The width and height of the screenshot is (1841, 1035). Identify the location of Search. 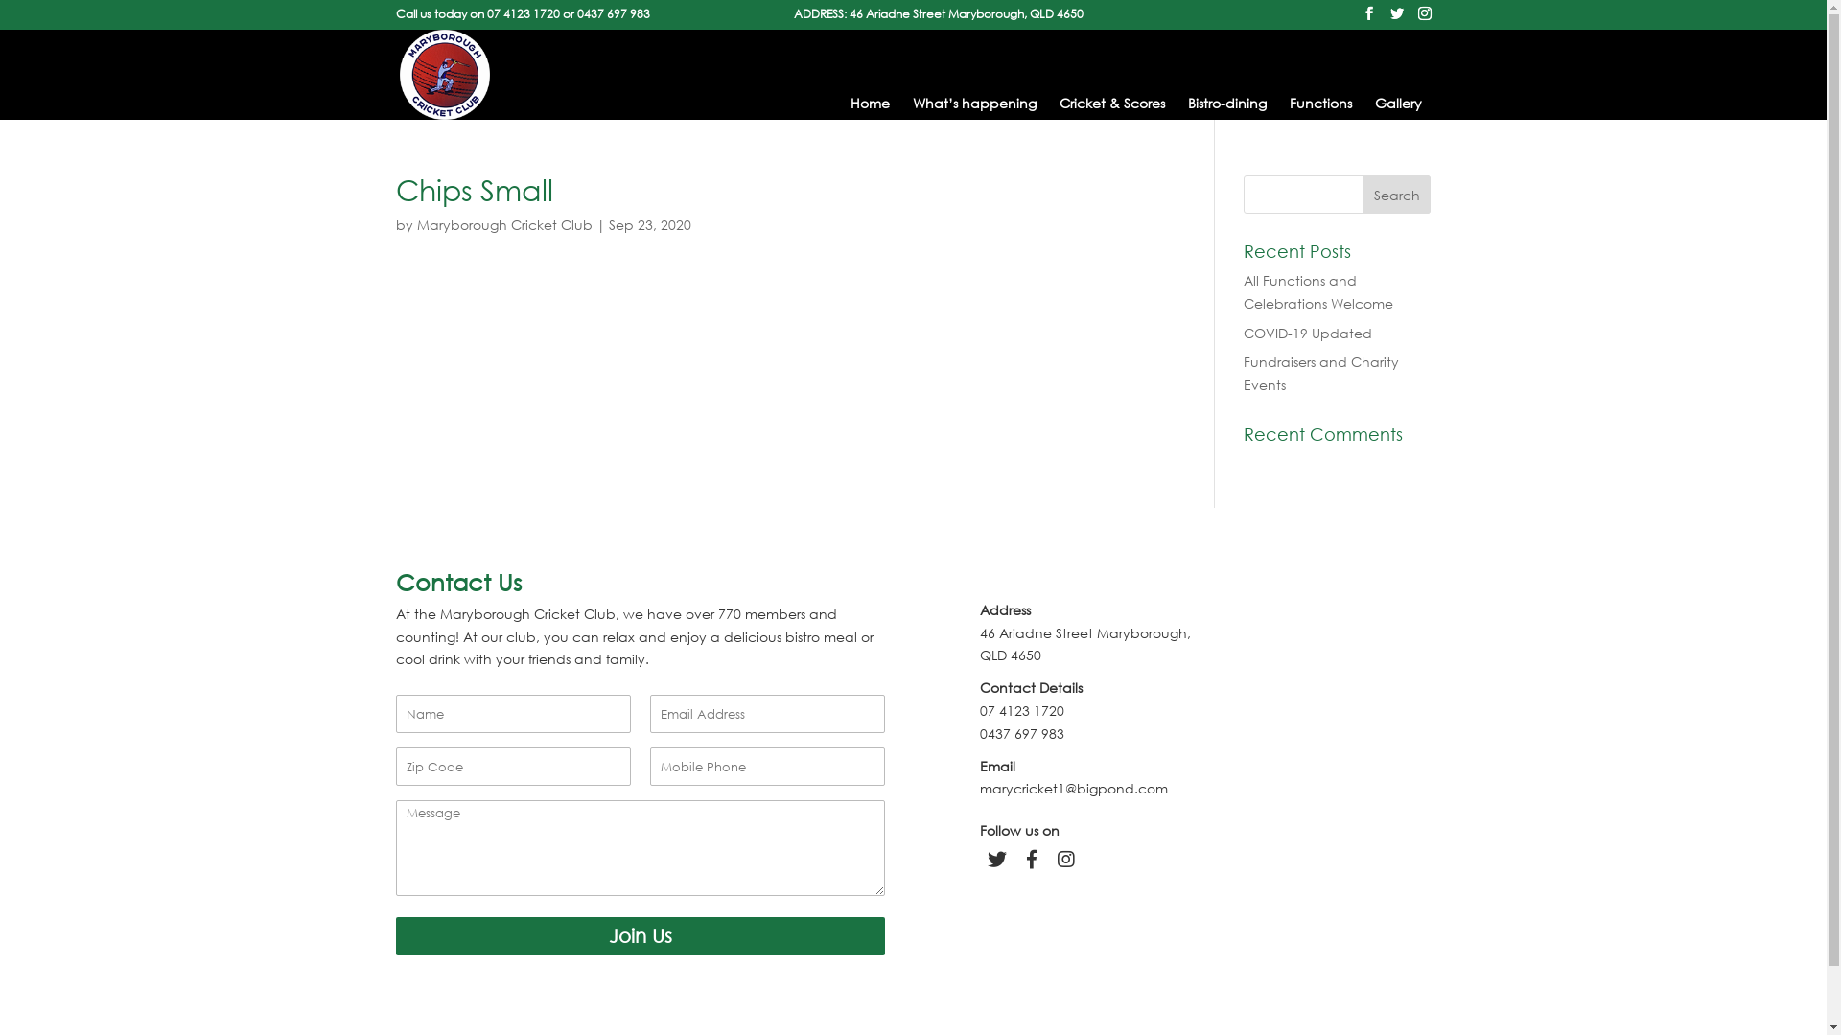
(1397, 195).